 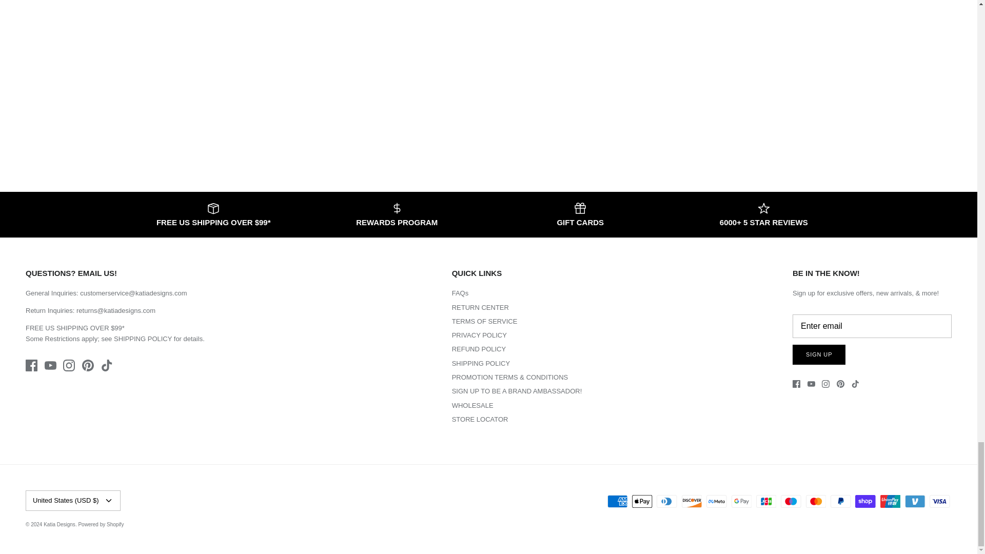 I want to click on Shipping Policy, so click(x=143, y=339).